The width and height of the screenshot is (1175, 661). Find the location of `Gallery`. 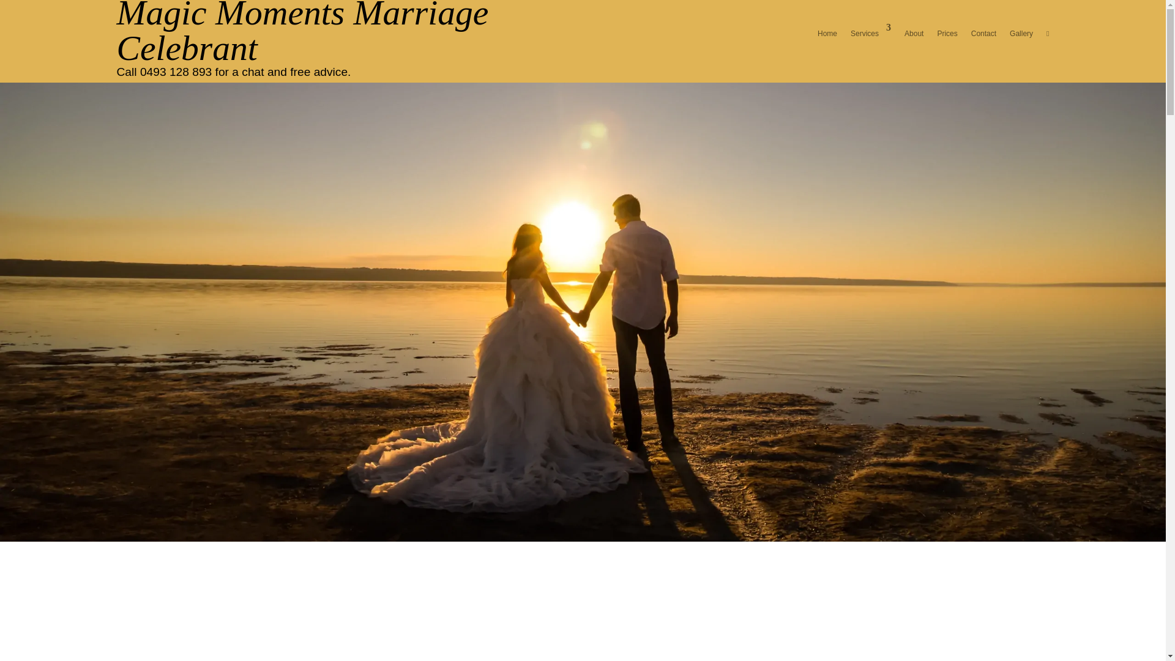

Gallery is located at coordinates (1021, 33).